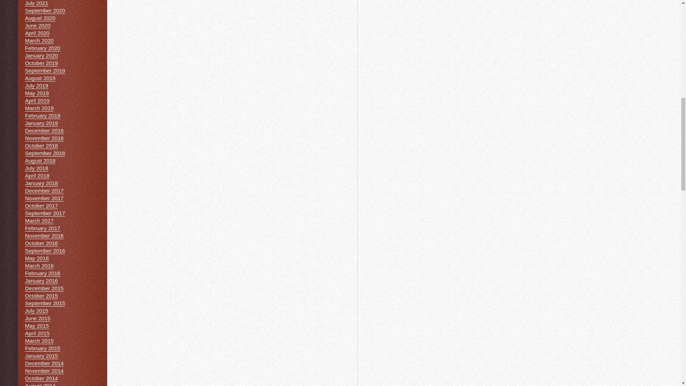 The image size is (686, 386). What do you see at coordinates (42, 48) in the screenshot?
I see `February 2020` at bounding box center [42, 48].